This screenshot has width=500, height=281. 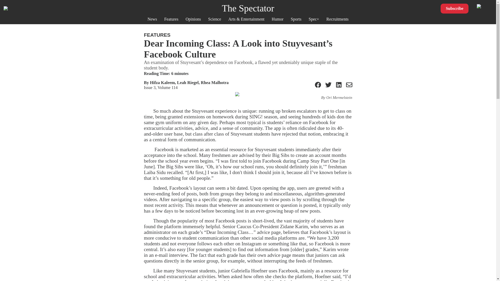 What do you see at coordinates (171, 19) in the screenshot?
I see `Features` at bounding box center [171, 19].